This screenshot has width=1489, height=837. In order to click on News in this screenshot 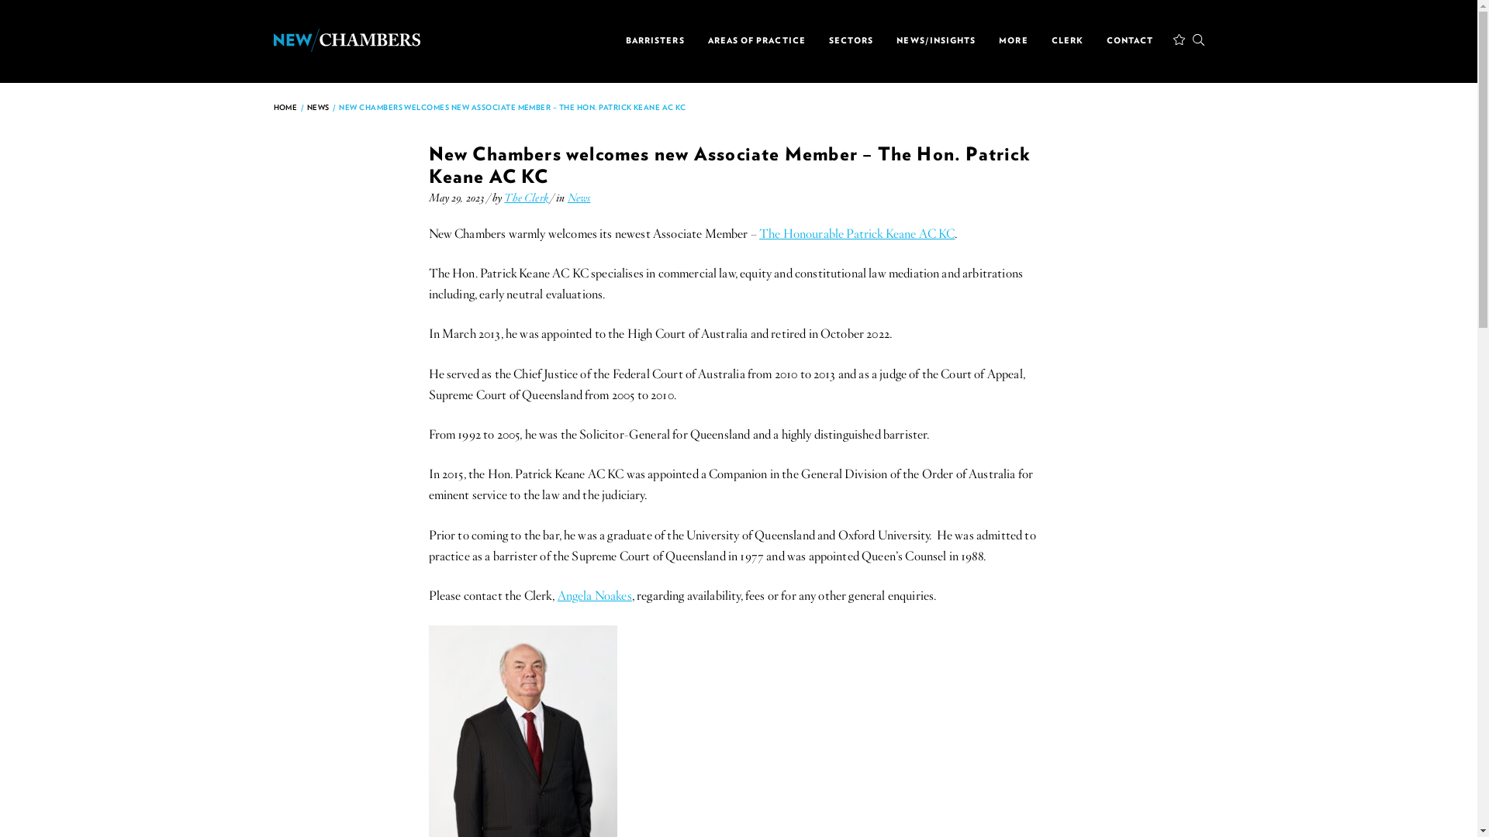, I will do `click(579, 197)`.